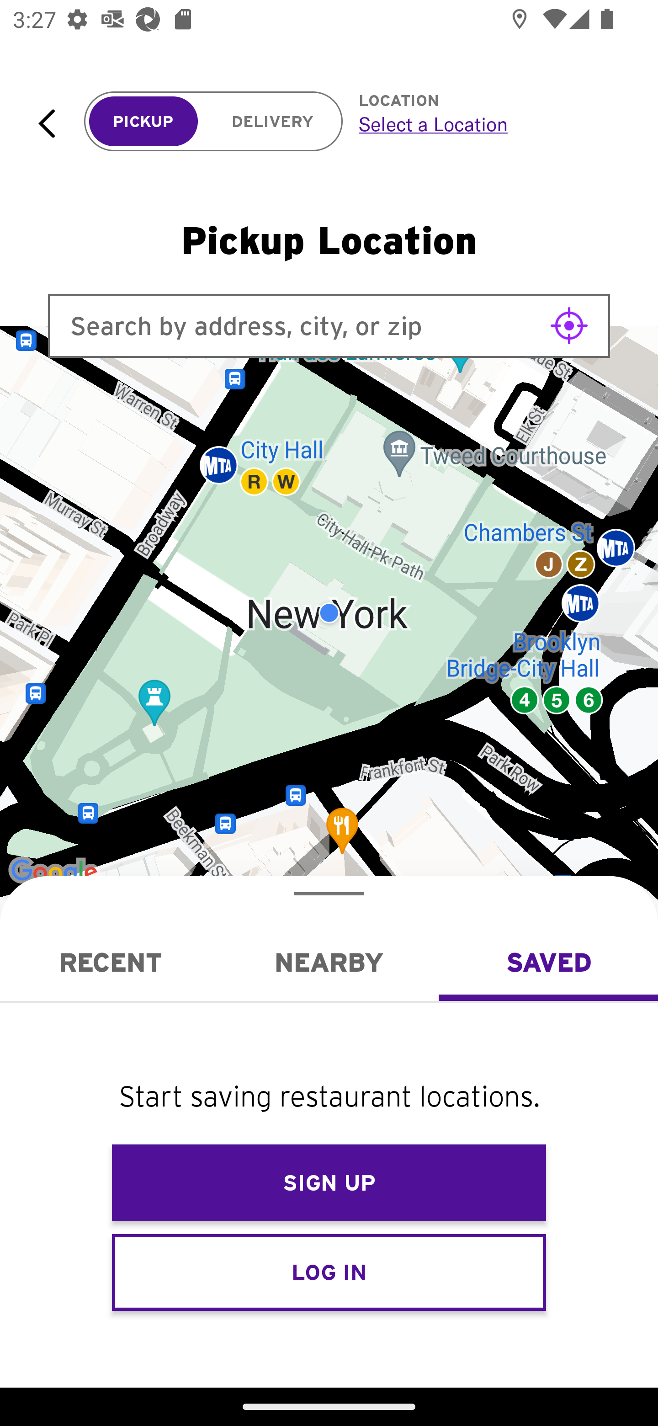 The width and height of the screenshot is (658, 1426). I want to click on Google Map, so click(329, 613).